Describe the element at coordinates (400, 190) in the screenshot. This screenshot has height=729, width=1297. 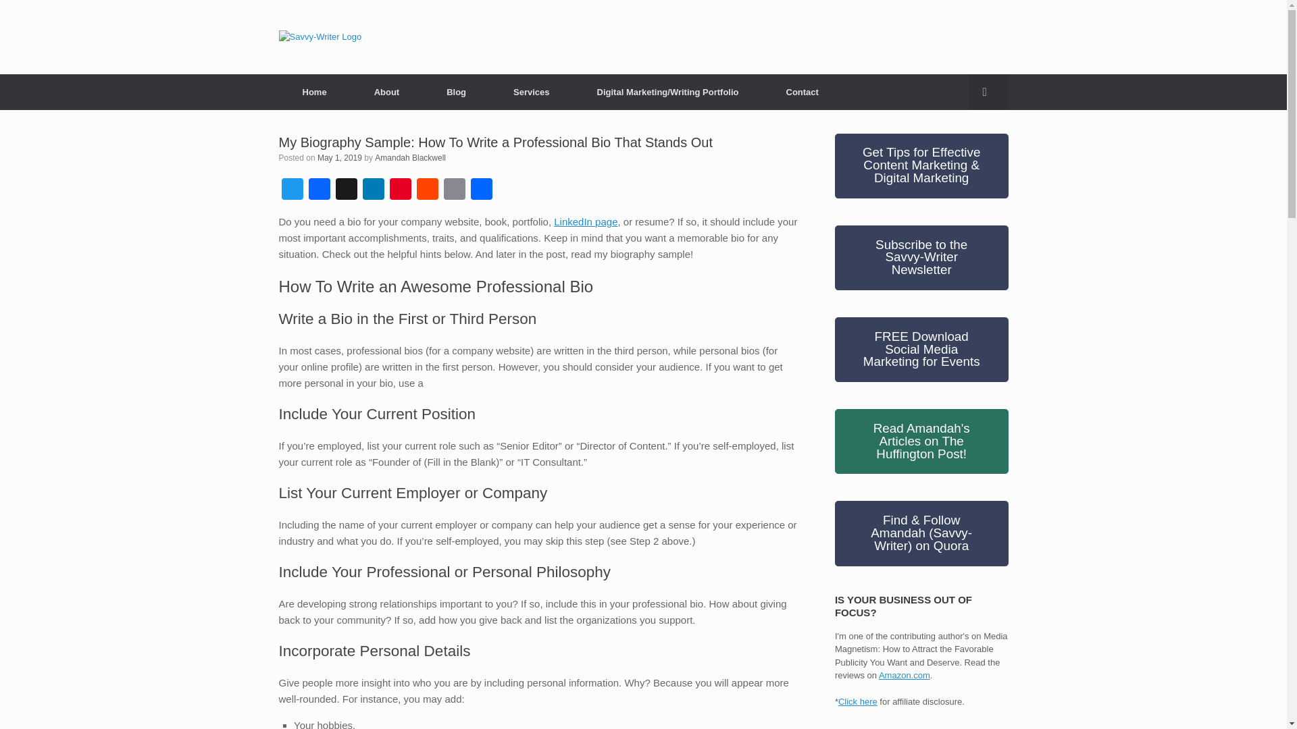
I see `Pinterest` at that location.